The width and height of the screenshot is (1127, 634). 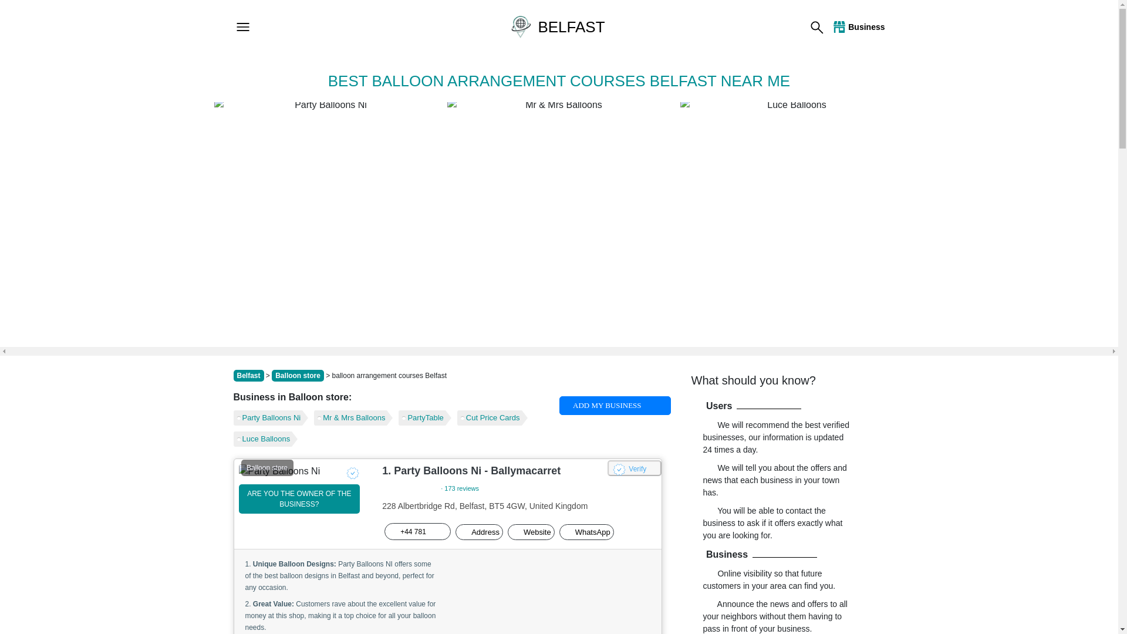 What do you see at coordinates (559, 26) in the screenshot?
I see `BELFAST` at bounding box center [559, 26].